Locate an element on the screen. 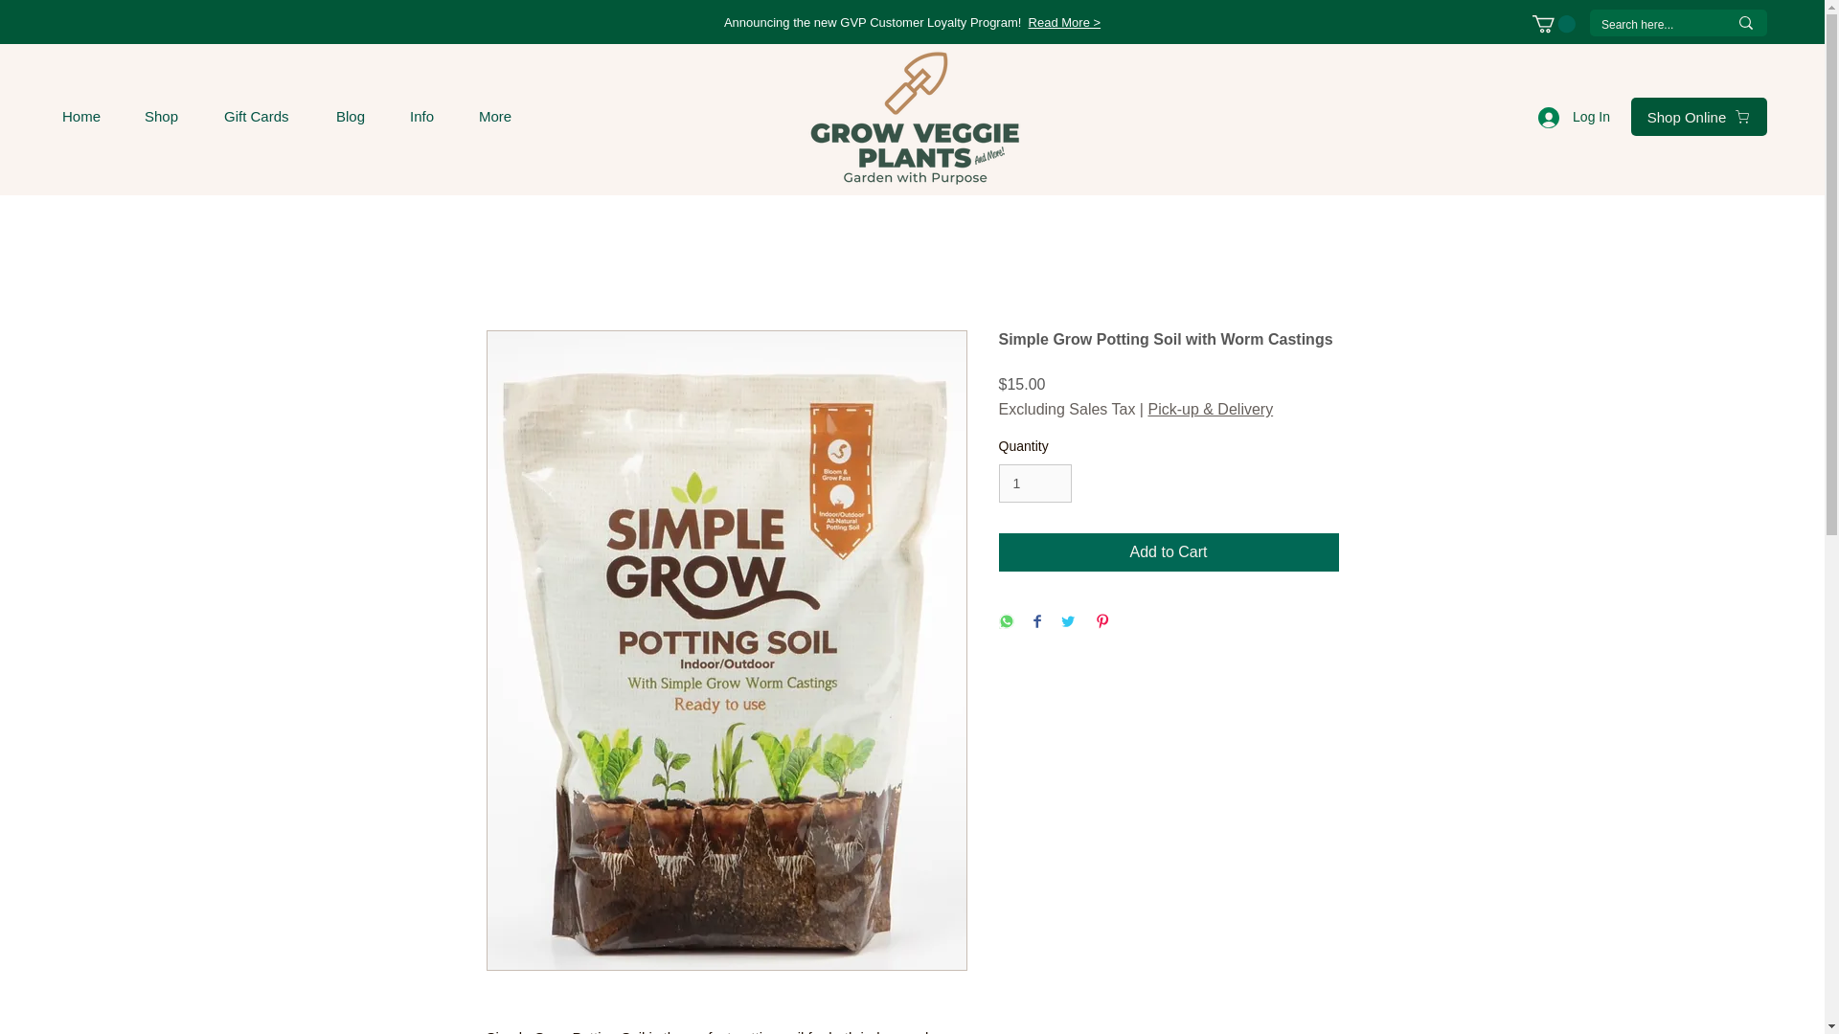 The image size is (1839, 1034). Blog is located at coordinates (357, 116).